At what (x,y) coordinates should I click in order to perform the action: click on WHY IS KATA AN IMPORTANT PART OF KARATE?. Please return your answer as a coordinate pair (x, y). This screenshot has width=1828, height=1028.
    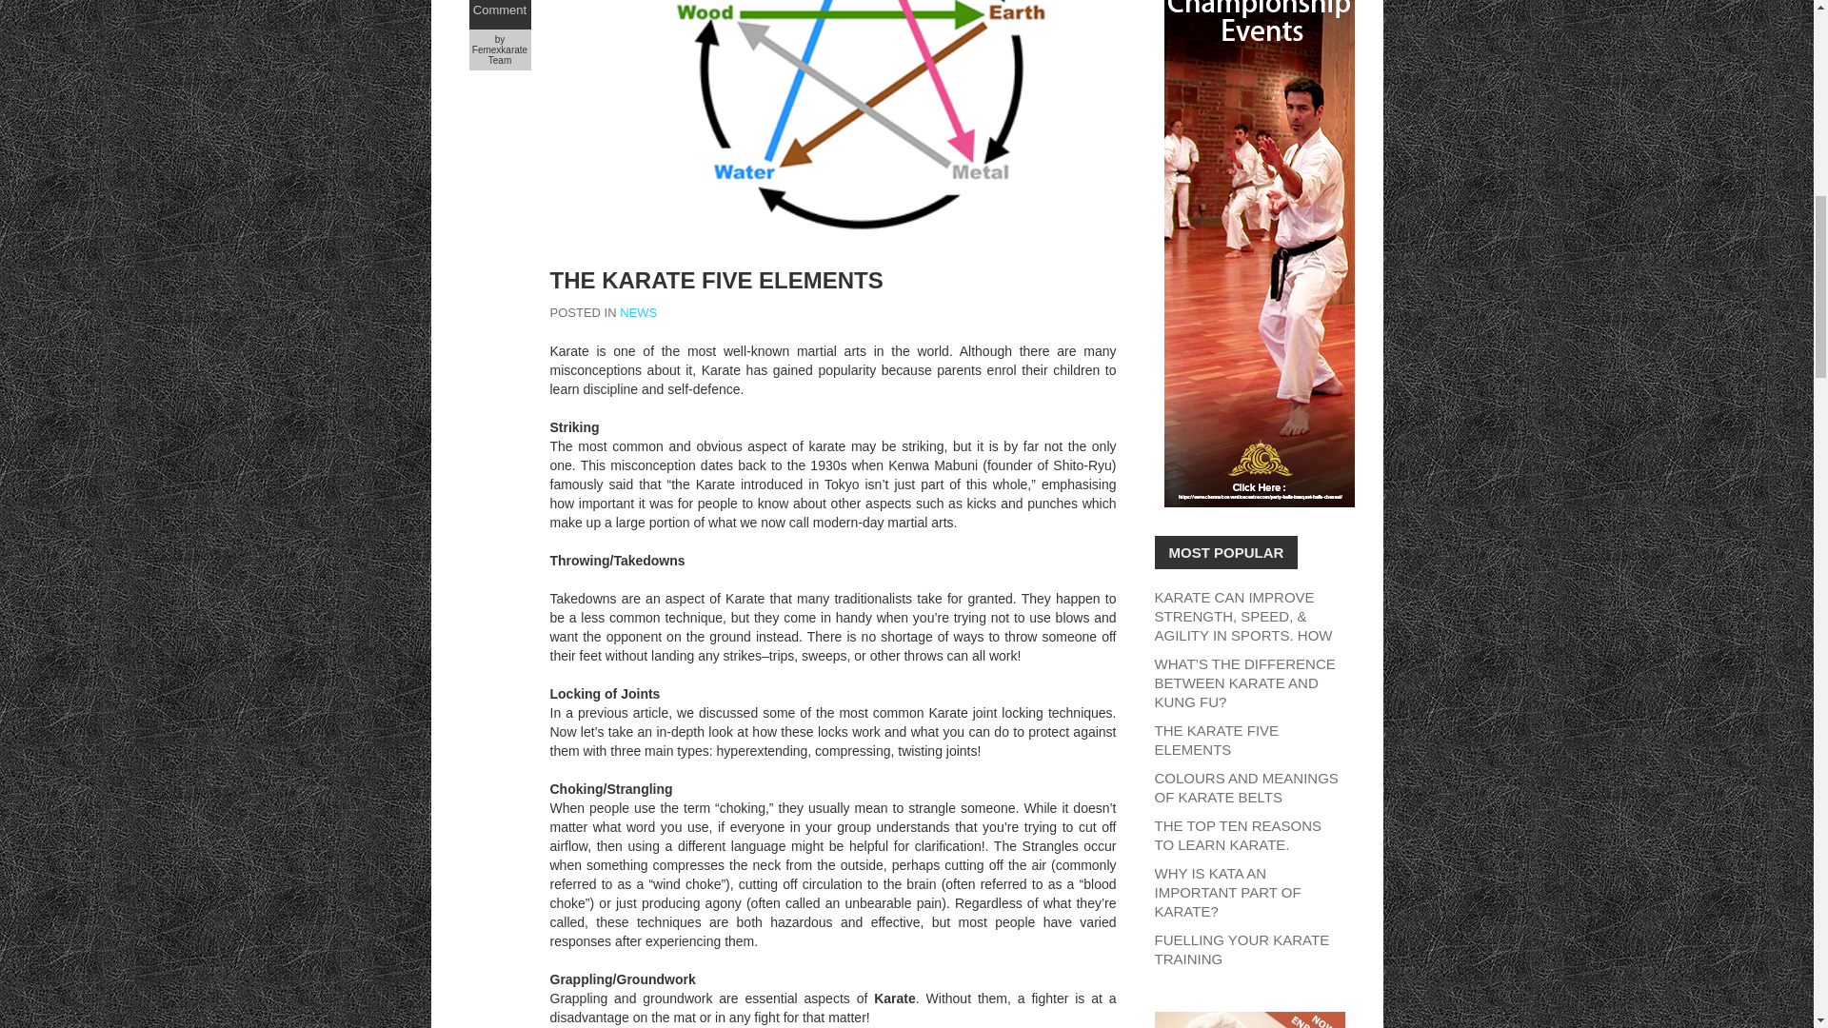
    Looking at the image, I should click on (1226, 892).